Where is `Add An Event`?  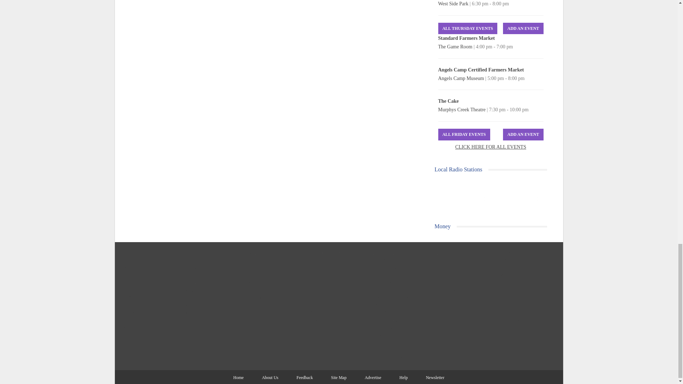 Add An Event is located at coordinates (523, 134).